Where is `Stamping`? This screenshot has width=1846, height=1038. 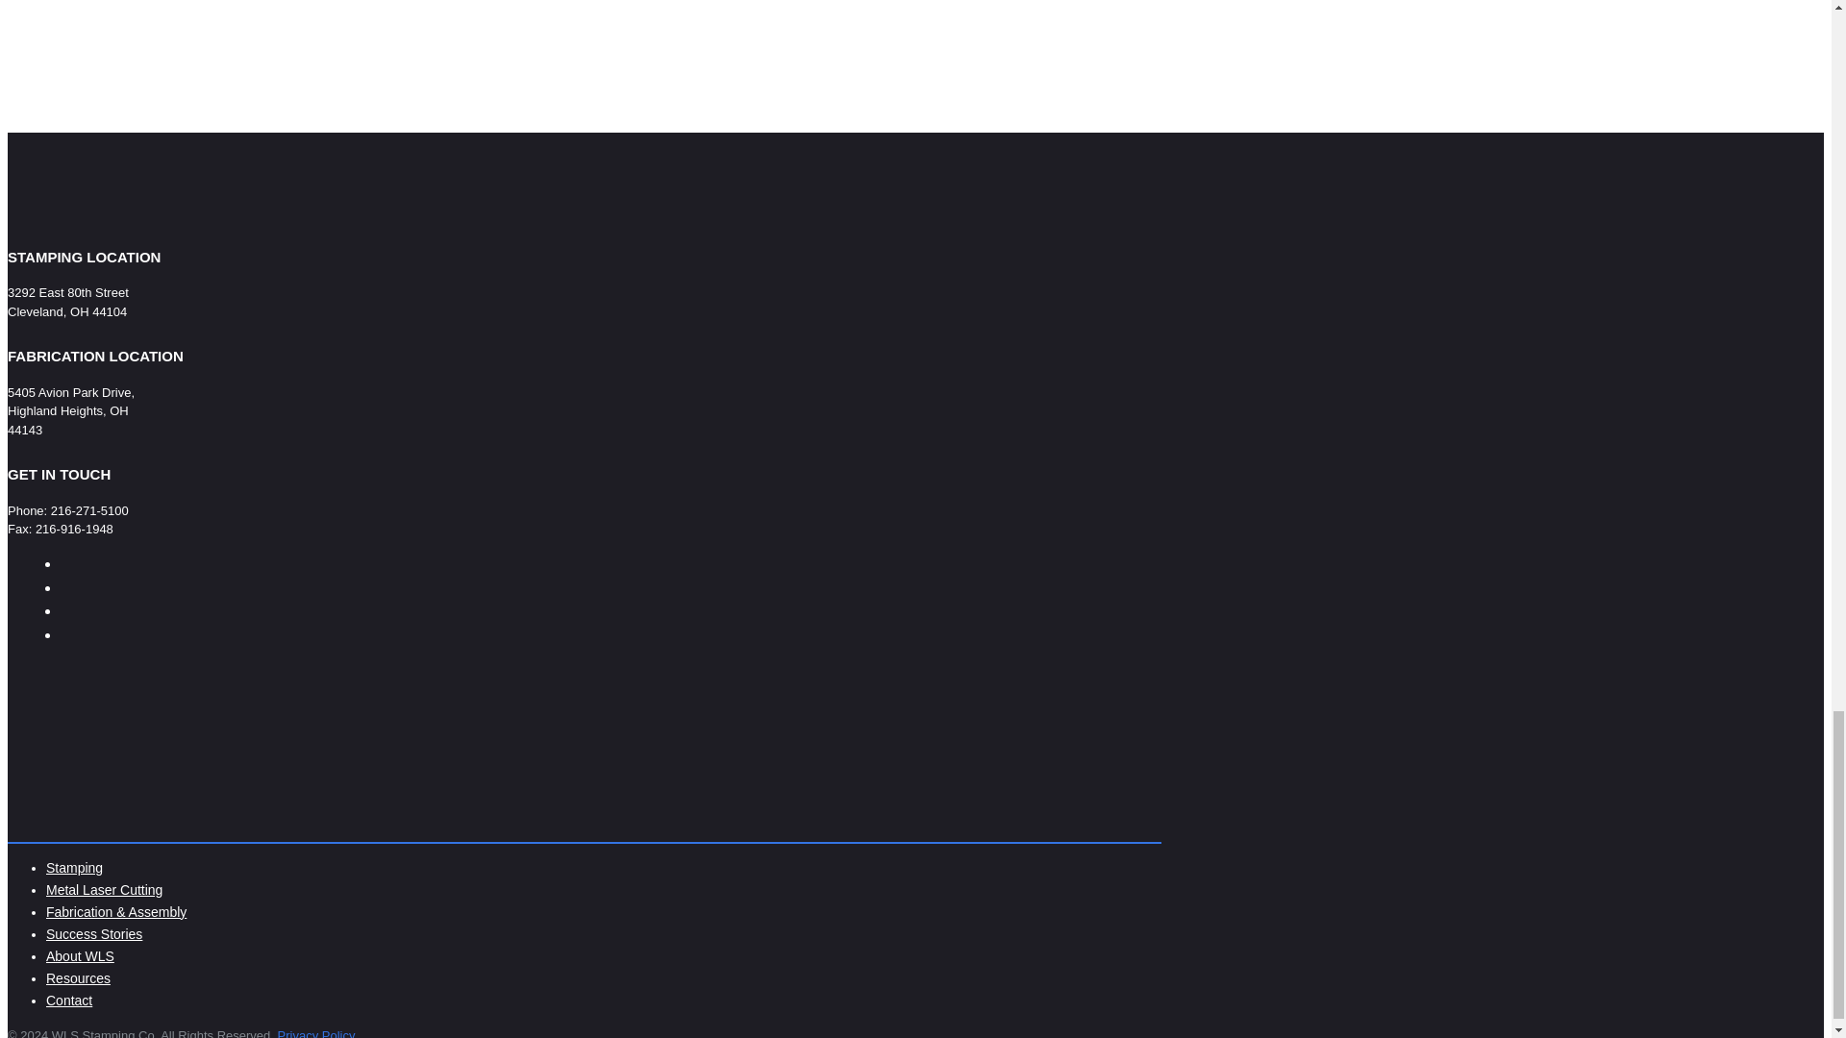
Stamping is located at coordinates (75, 868).